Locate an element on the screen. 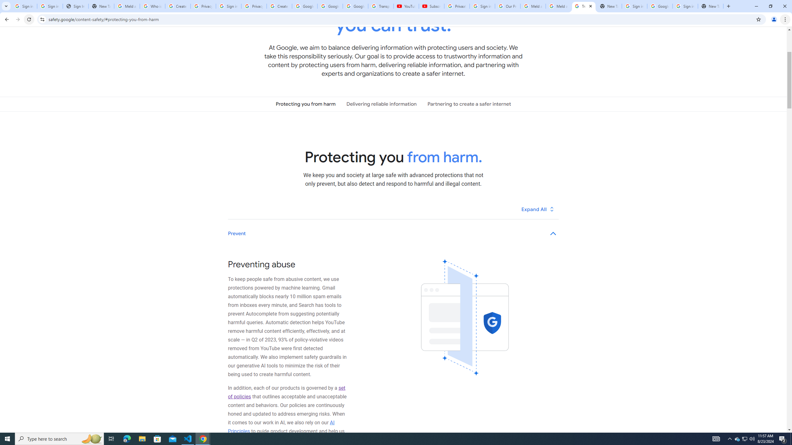 Image resolution: width=792 pixels, height=445 pixels. AI Principles is located at coordinates (282, 427).